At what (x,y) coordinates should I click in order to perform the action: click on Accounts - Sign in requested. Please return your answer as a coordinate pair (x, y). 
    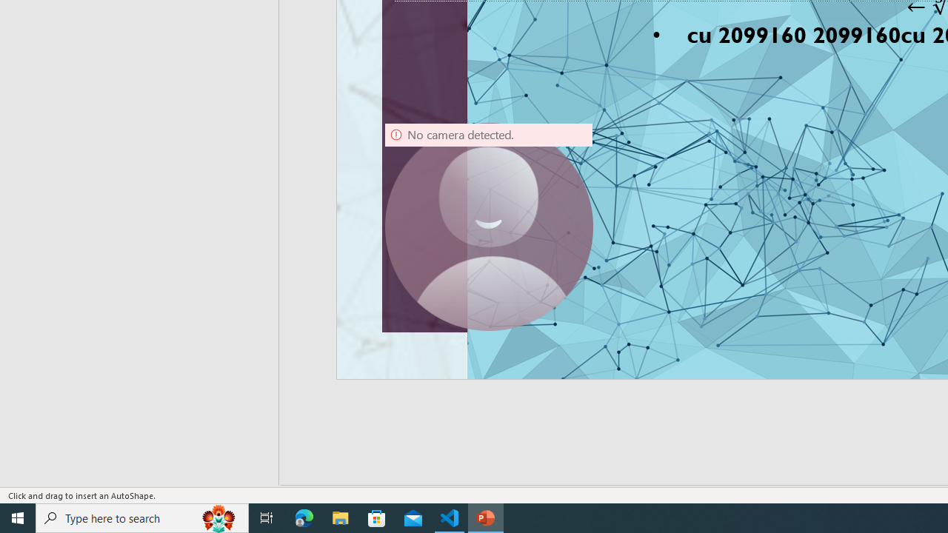
    Looking at the image, I should click on (101, 366).